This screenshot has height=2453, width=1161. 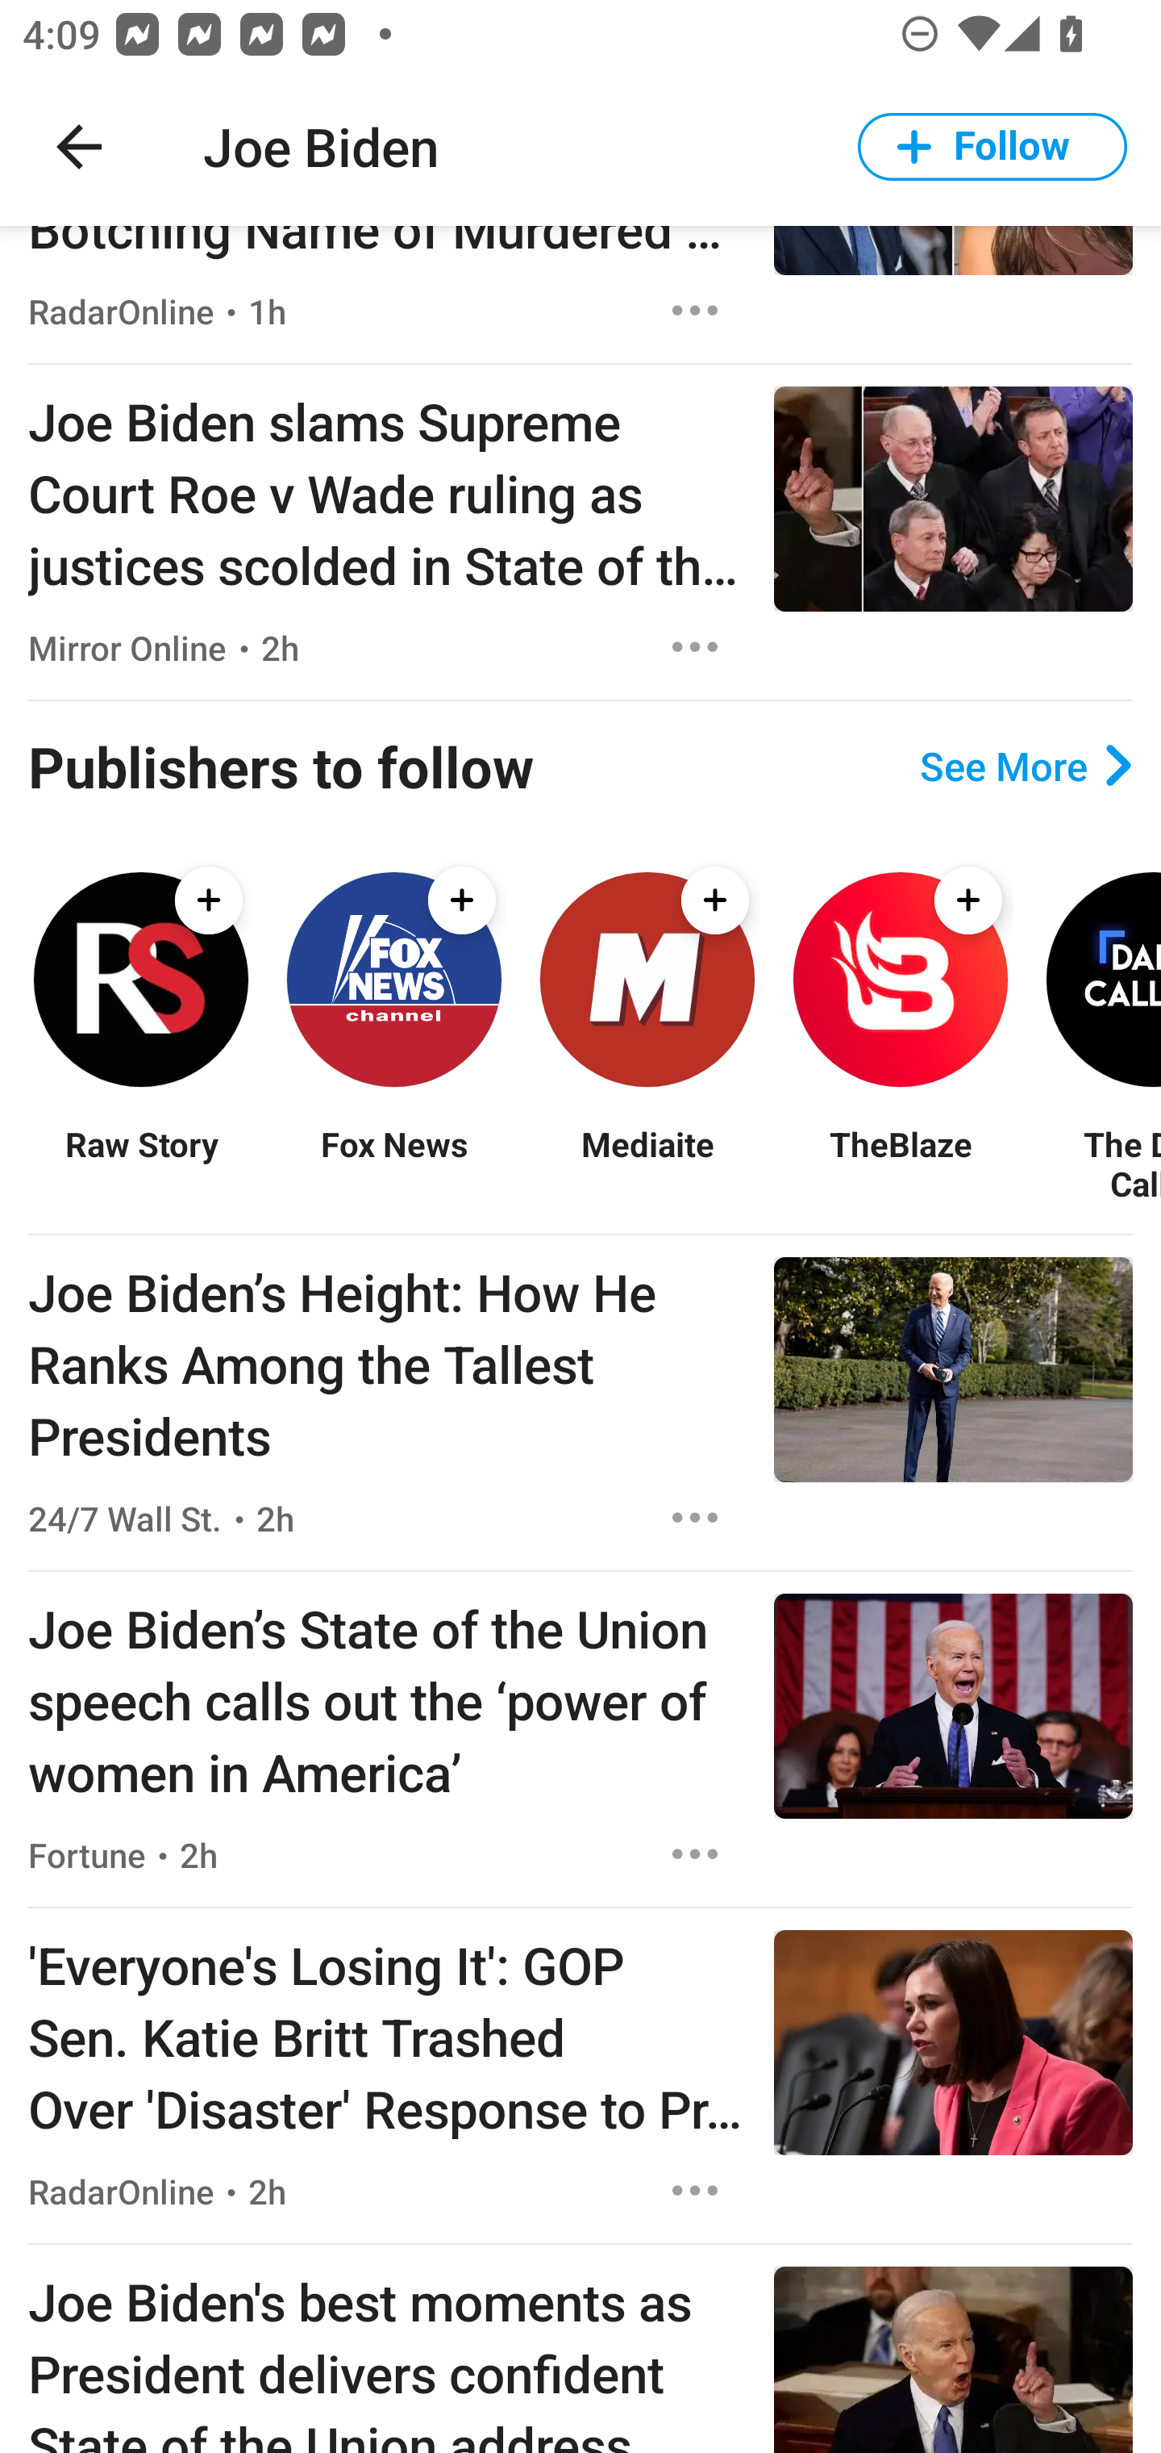 What do you see at coordinates (695, 1519) in the screenshot?
I see `Options` at bounding box center [695, 1519].